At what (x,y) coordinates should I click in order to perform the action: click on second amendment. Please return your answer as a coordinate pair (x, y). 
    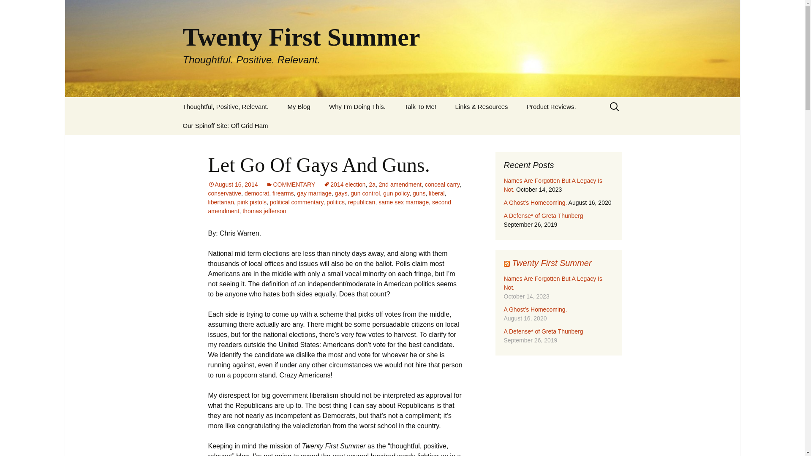
    Looking at the image, I should click on (329, 206).